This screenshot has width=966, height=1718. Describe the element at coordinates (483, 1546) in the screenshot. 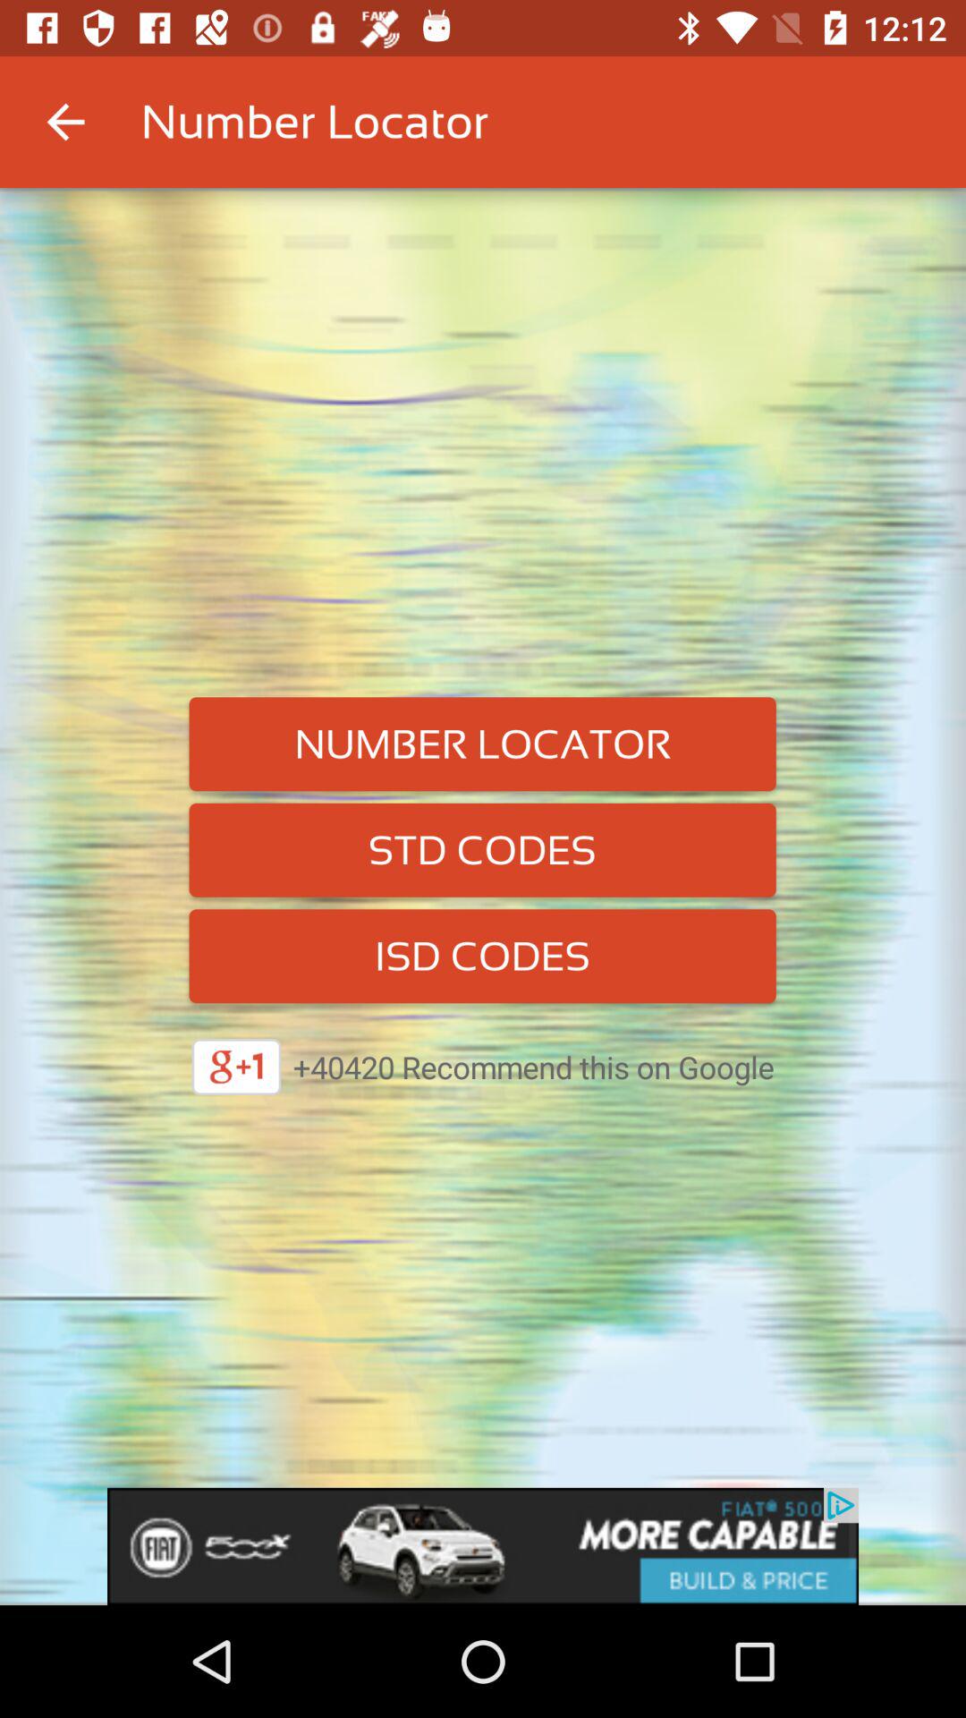

I see `ho to advertisement` at that location.